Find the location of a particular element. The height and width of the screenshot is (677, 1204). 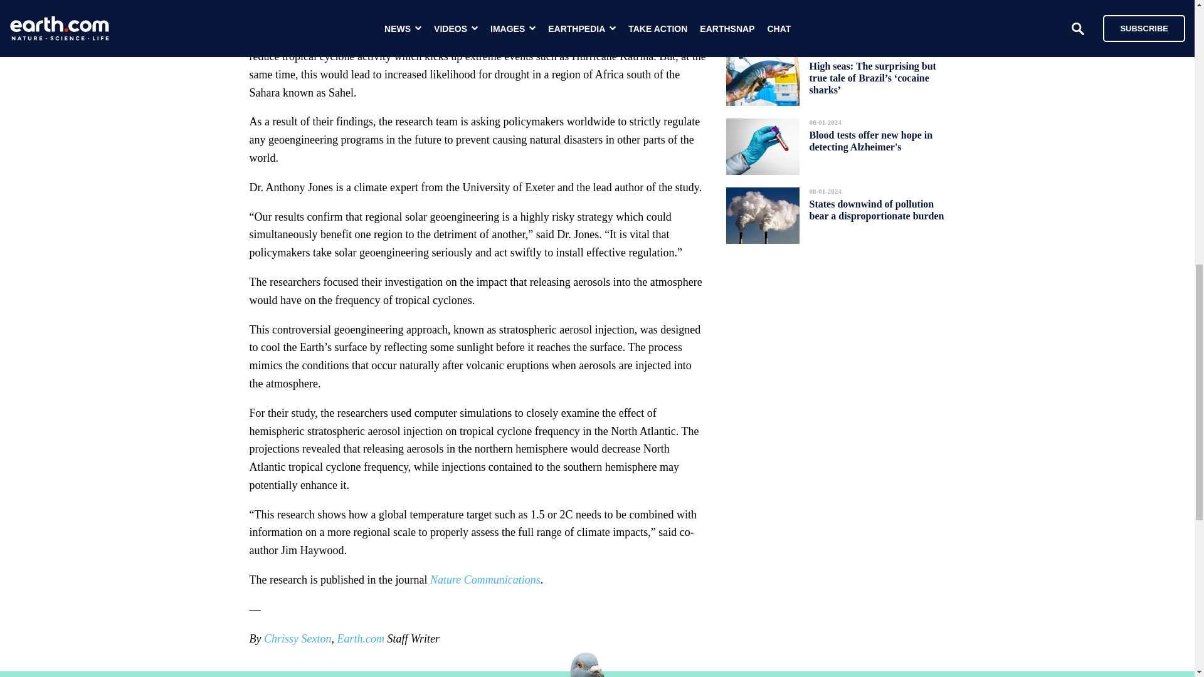

Blood tests offer new hope in detecting Alzheimer's is located at coordinates (870, 140).